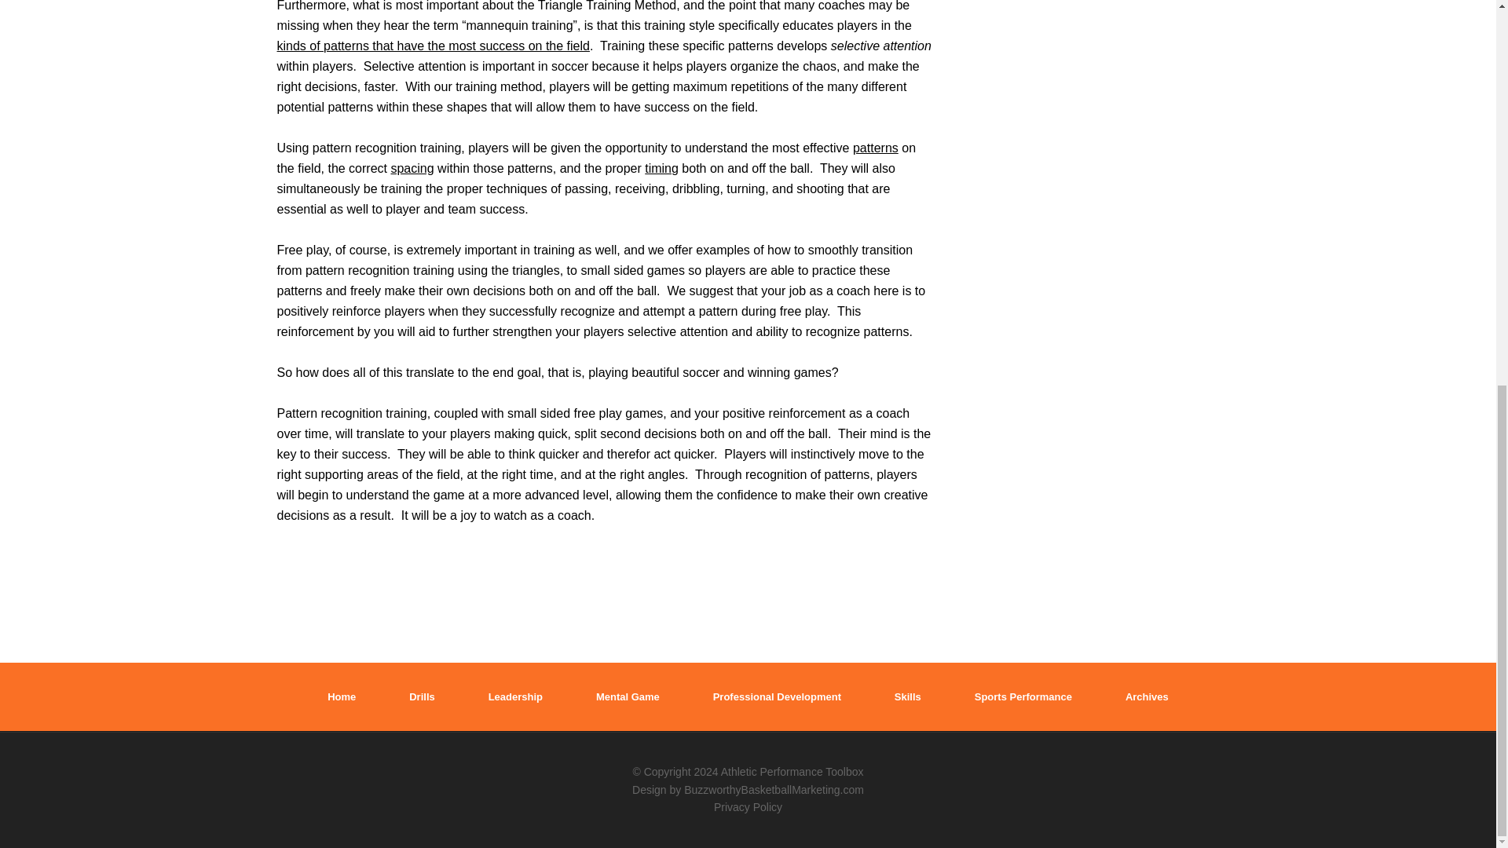 Image resolution: width=1508 pixels, height=848 pixels. What do you see at coordinates (778, 697) in the screenshot?
I see `Professional Development` at bounding box center [778, 697].